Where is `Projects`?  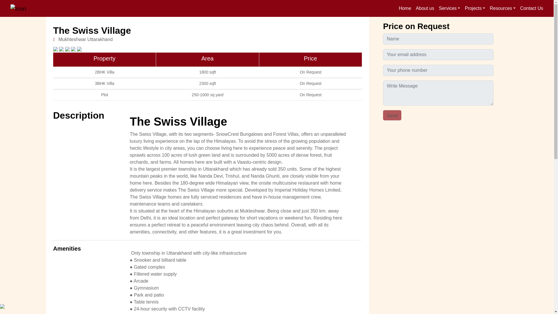
Projects is located at coordinates (475, 8).